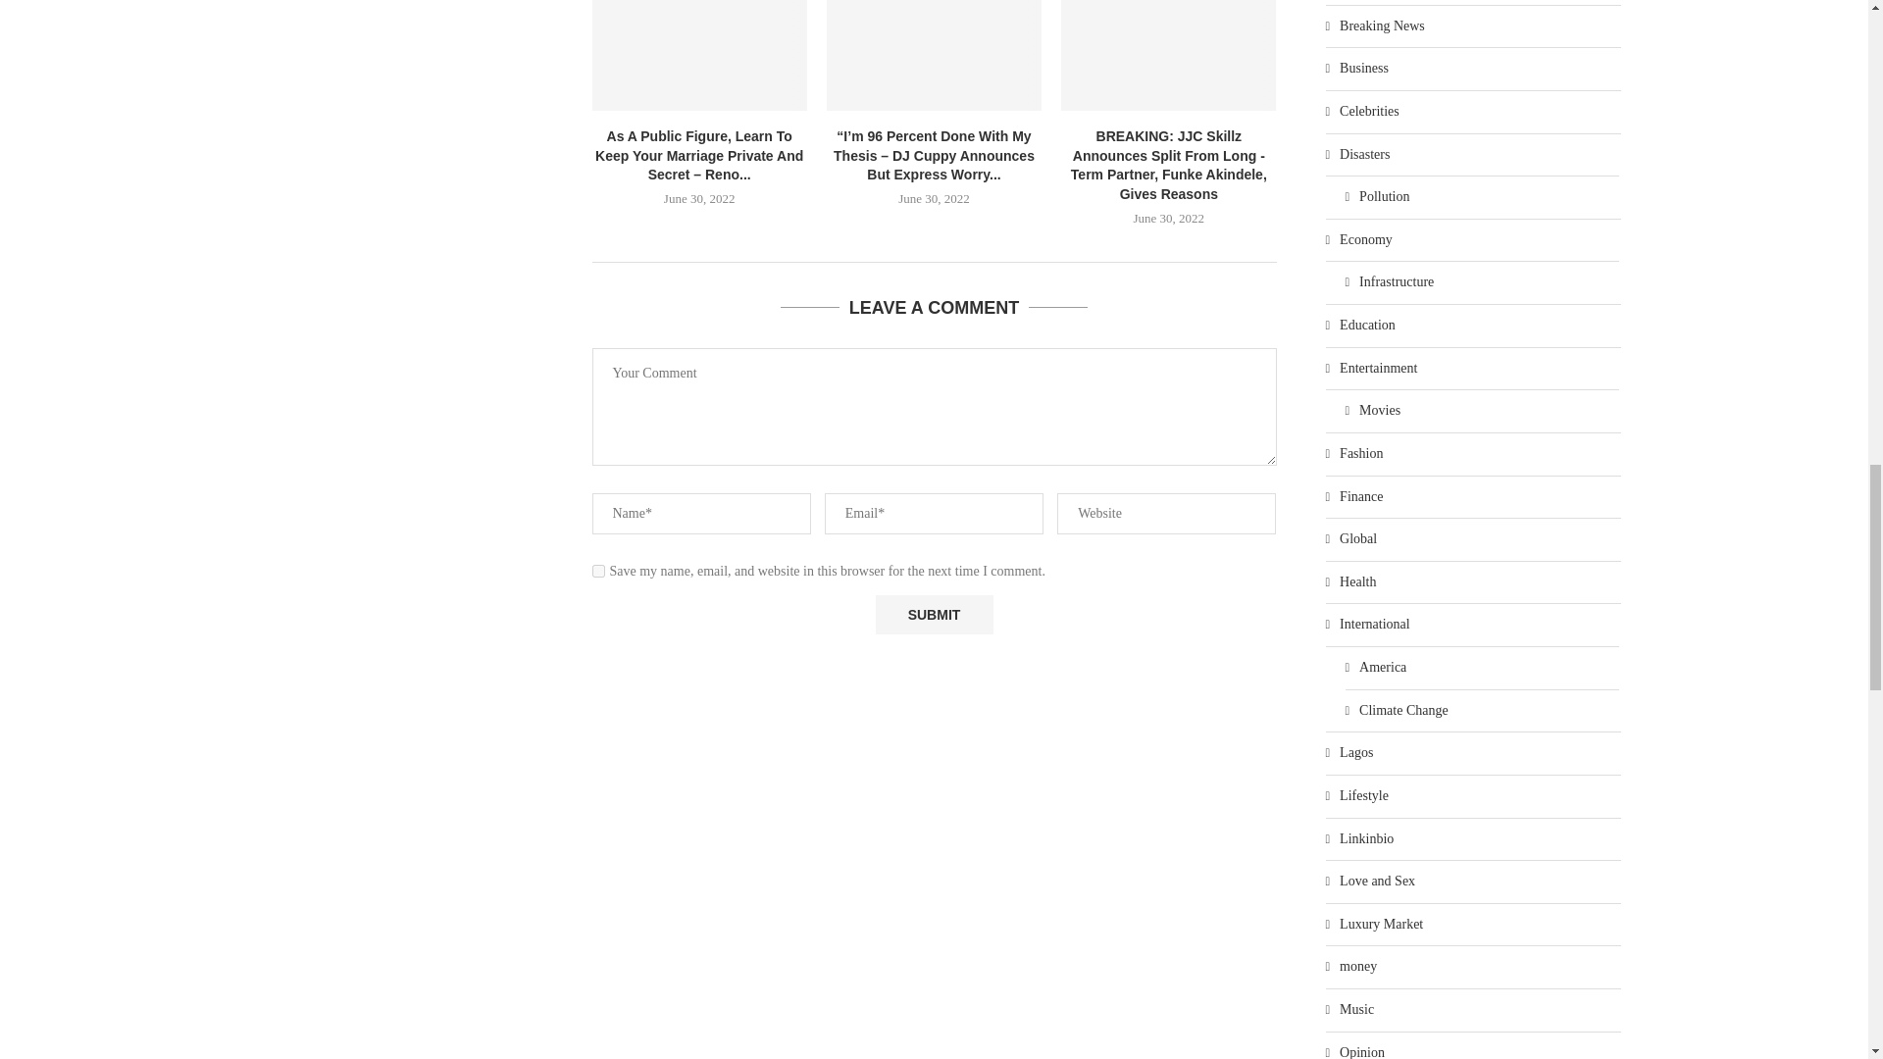 This screenshot has height=1059, width=1883. I want to click on yes, so click(598, 571).